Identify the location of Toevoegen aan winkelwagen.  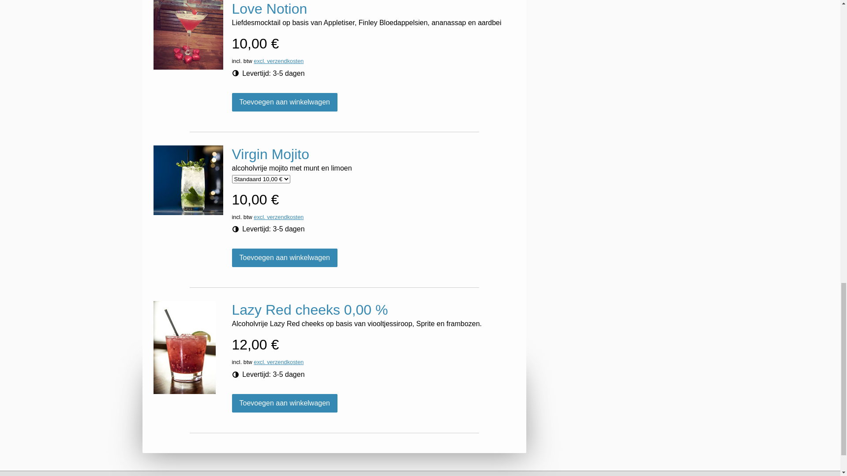
(285, 431).